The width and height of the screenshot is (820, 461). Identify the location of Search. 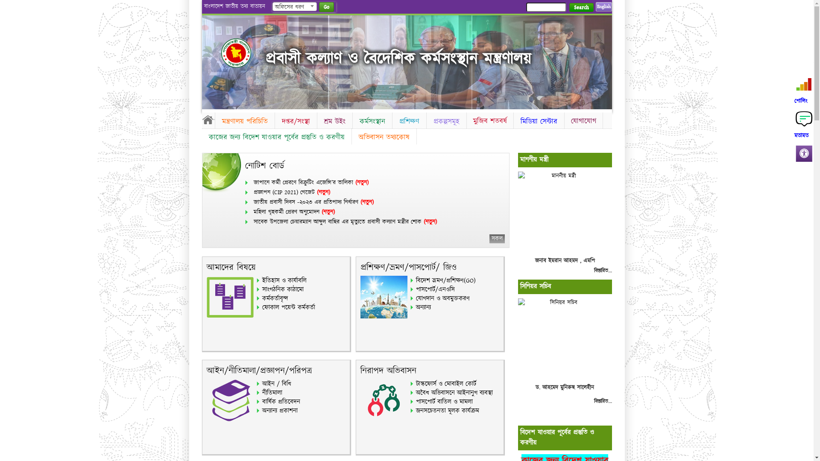
(581, 8).